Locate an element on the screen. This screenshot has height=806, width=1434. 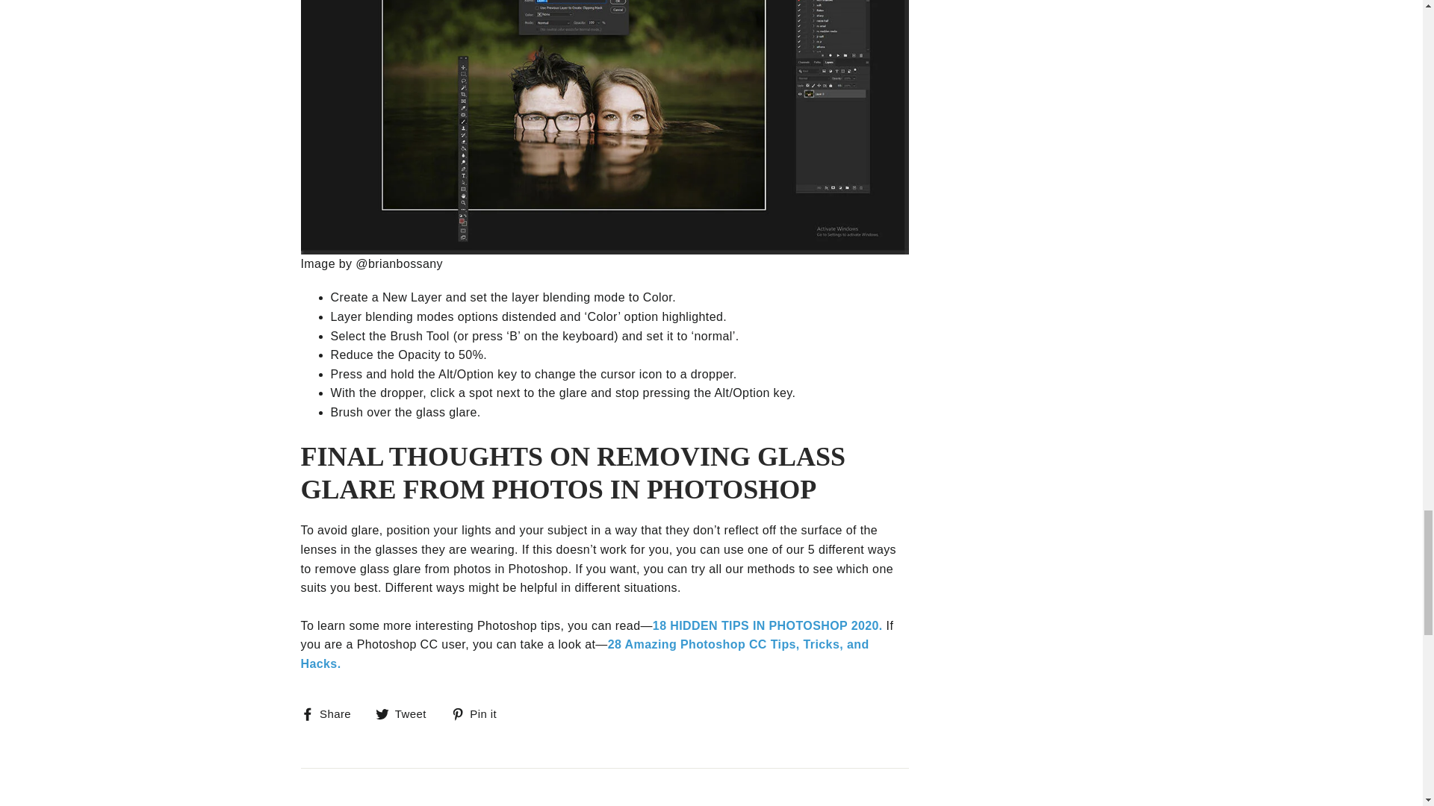
Share on Facebook is located at coordinates (331, 713).